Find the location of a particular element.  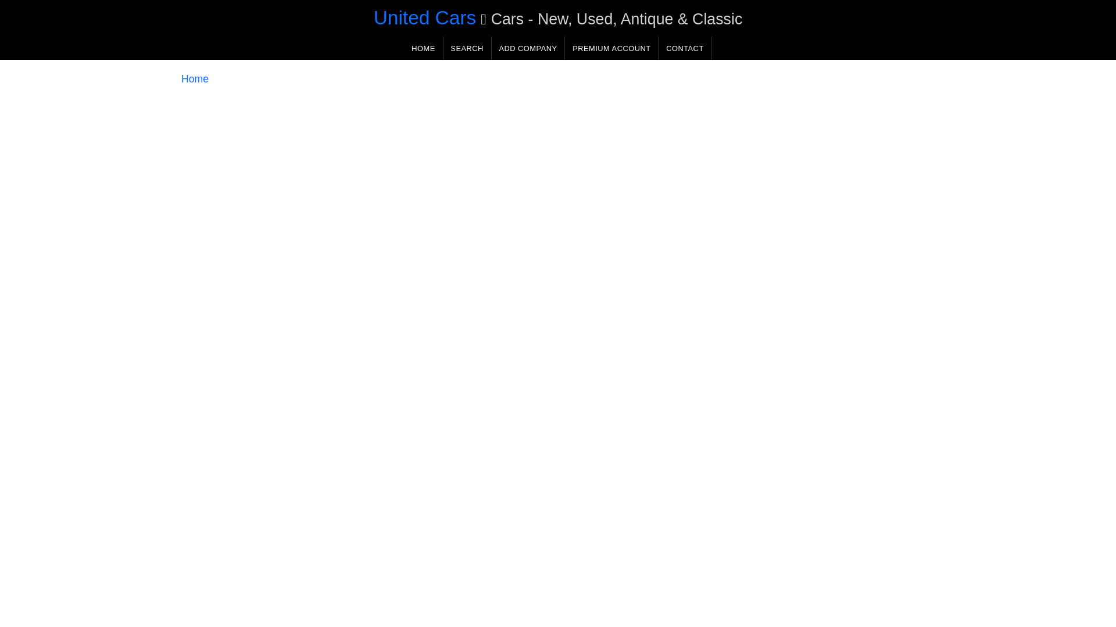

Home is located at coordinates (195, 79).